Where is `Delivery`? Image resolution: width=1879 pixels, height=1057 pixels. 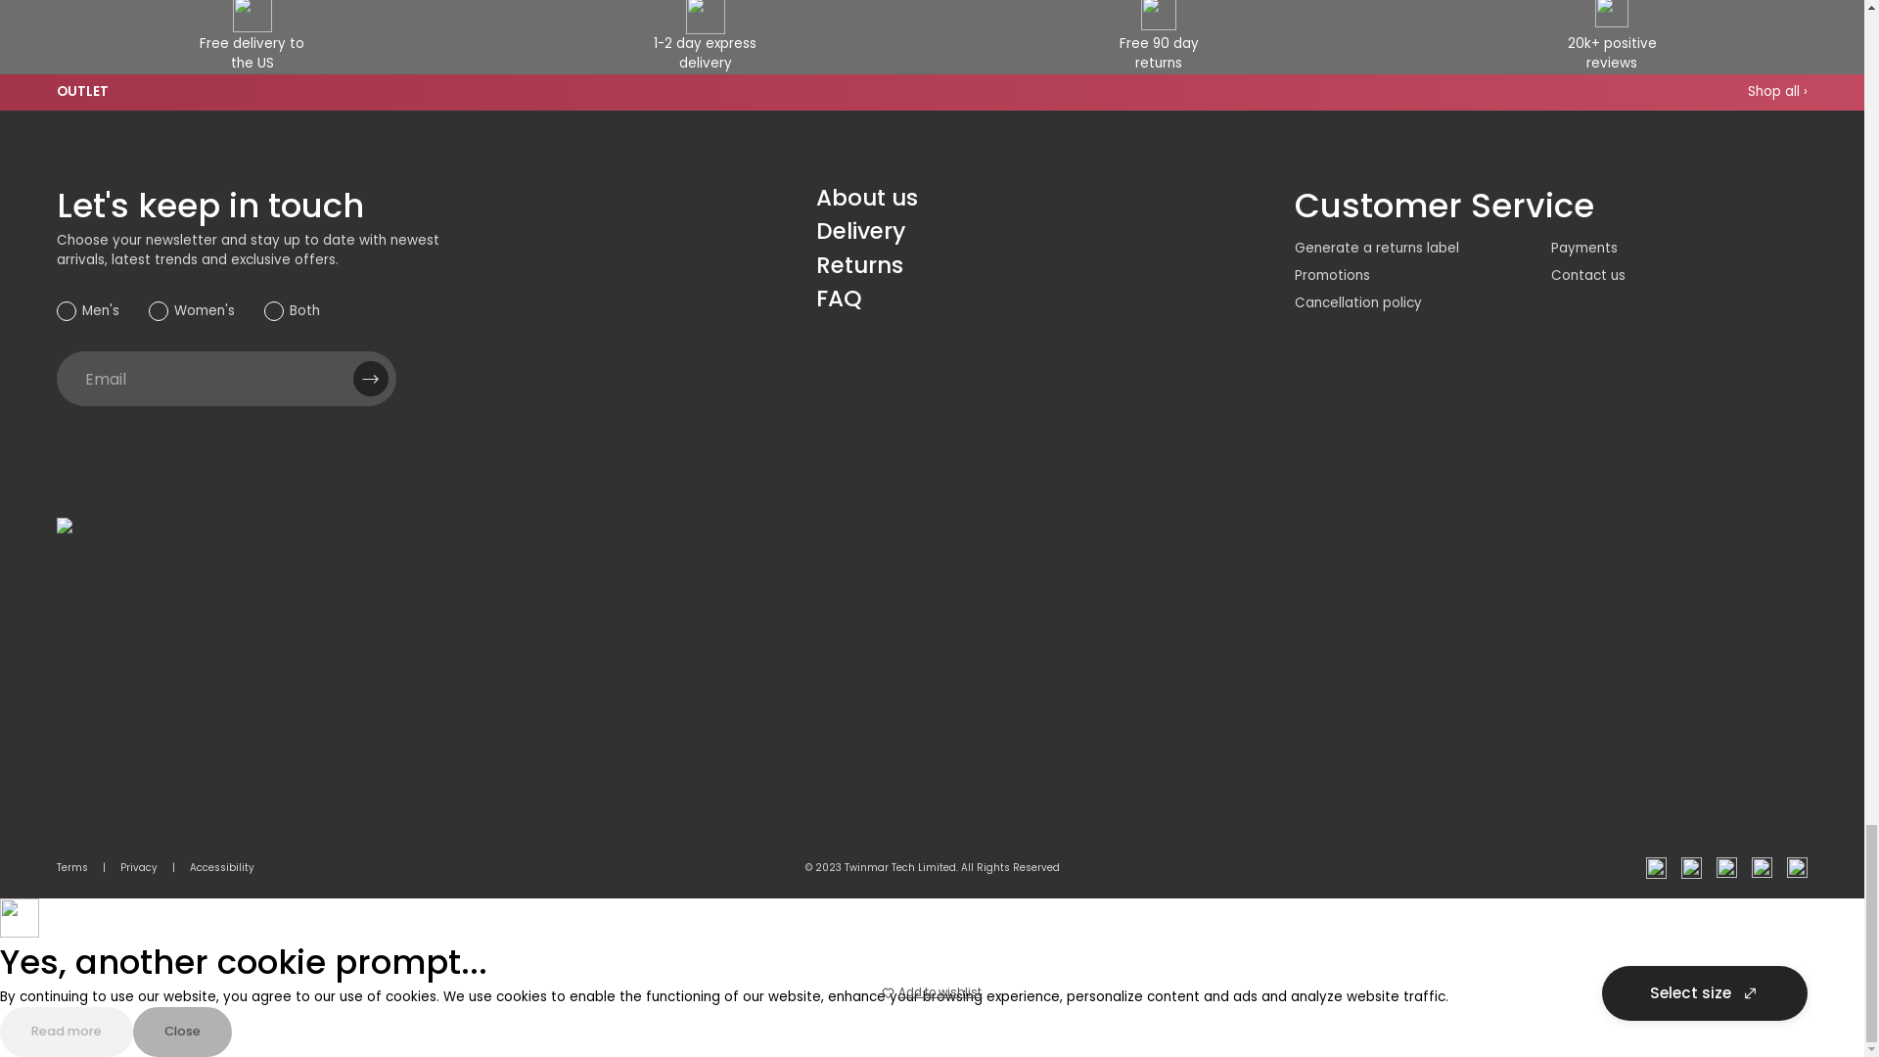 Delivery is located at coordinates (860, 231).